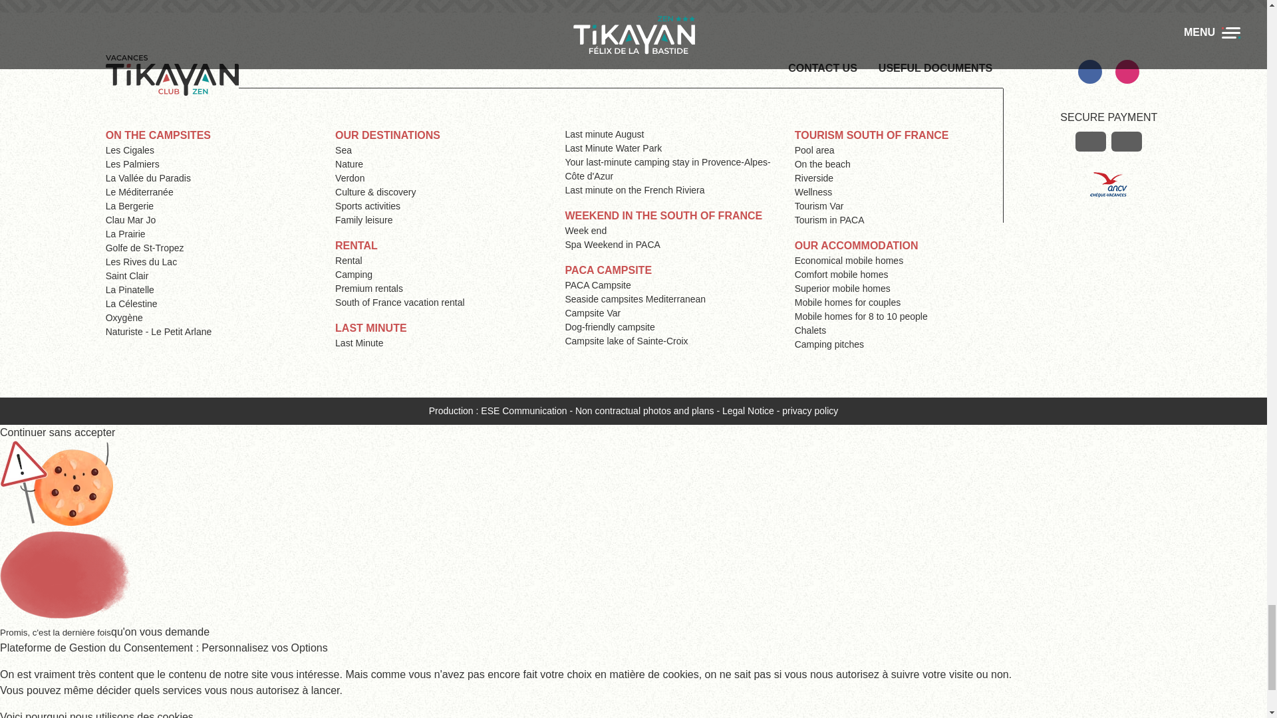 The image size is (1277, 718). I want to click on MasterCard, so click(1126, 141).